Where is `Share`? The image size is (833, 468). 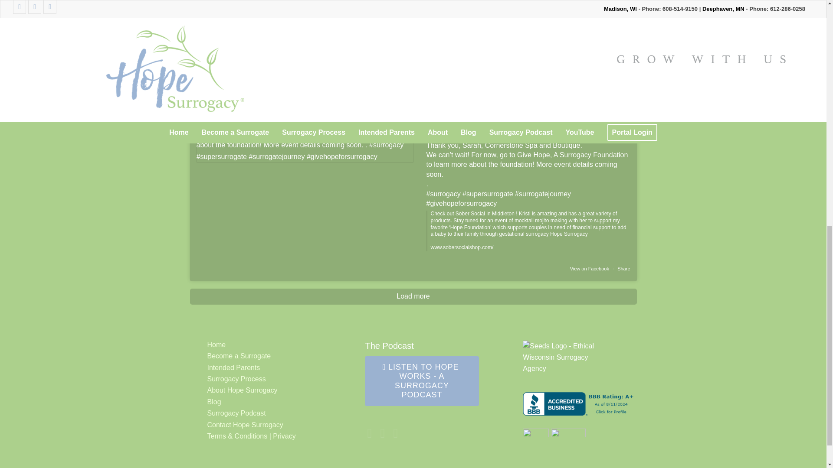 Share is located at coordinates (623, 269).